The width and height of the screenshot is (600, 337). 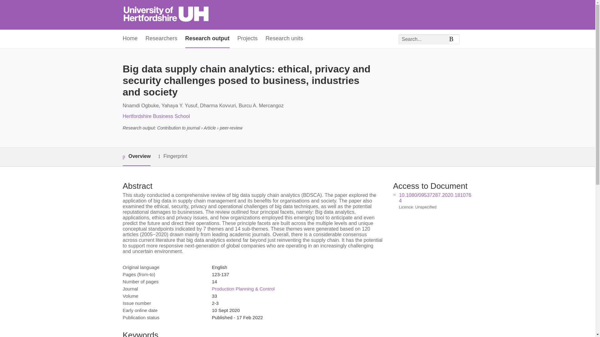 What do you see at coordinates (162, 39) in the screenshot?
I see `Researchers` at bounding box center [162, 39].